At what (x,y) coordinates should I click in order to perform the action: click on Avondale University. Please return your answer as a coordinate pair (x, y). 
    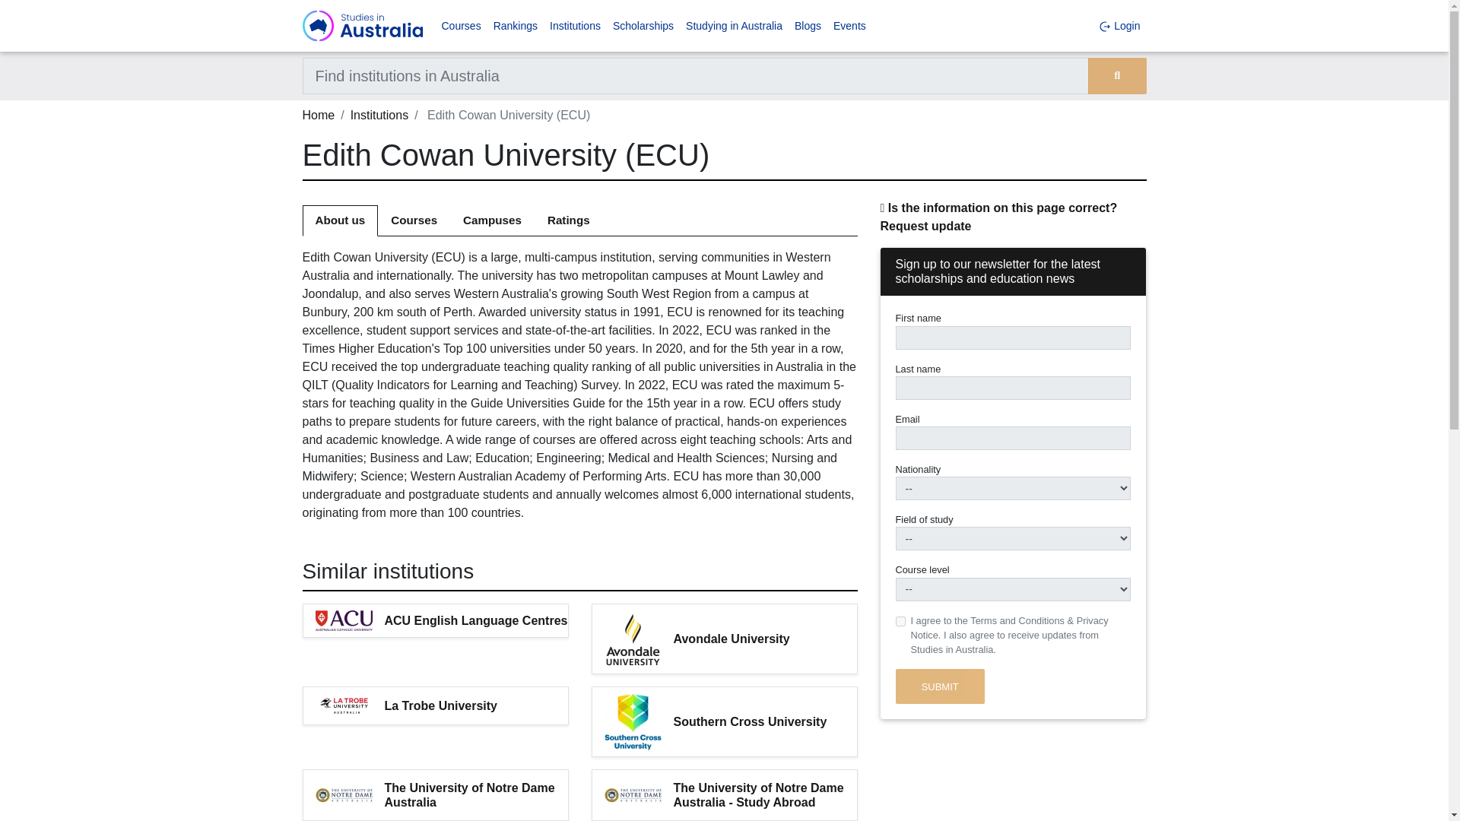
    Looking at the image, I should click on (765, 639).